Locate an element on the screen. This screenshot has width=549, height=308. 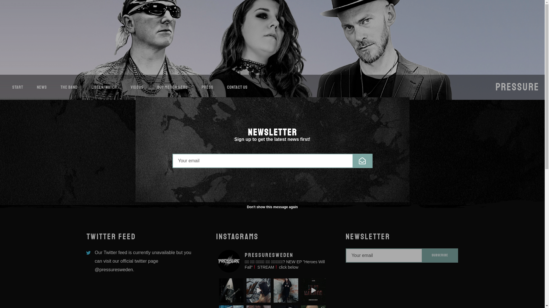
@pressuresweden is located at coordinates (114, 270).